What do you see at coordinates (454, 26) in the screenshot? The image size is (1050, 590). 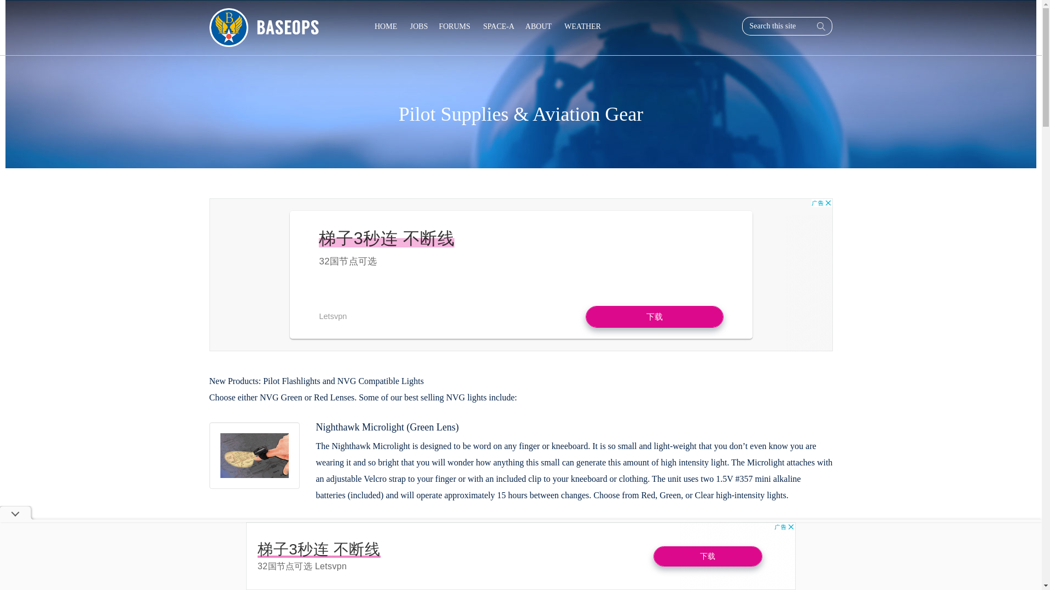 I see `FORUMS` at bounding box center [454, 26].